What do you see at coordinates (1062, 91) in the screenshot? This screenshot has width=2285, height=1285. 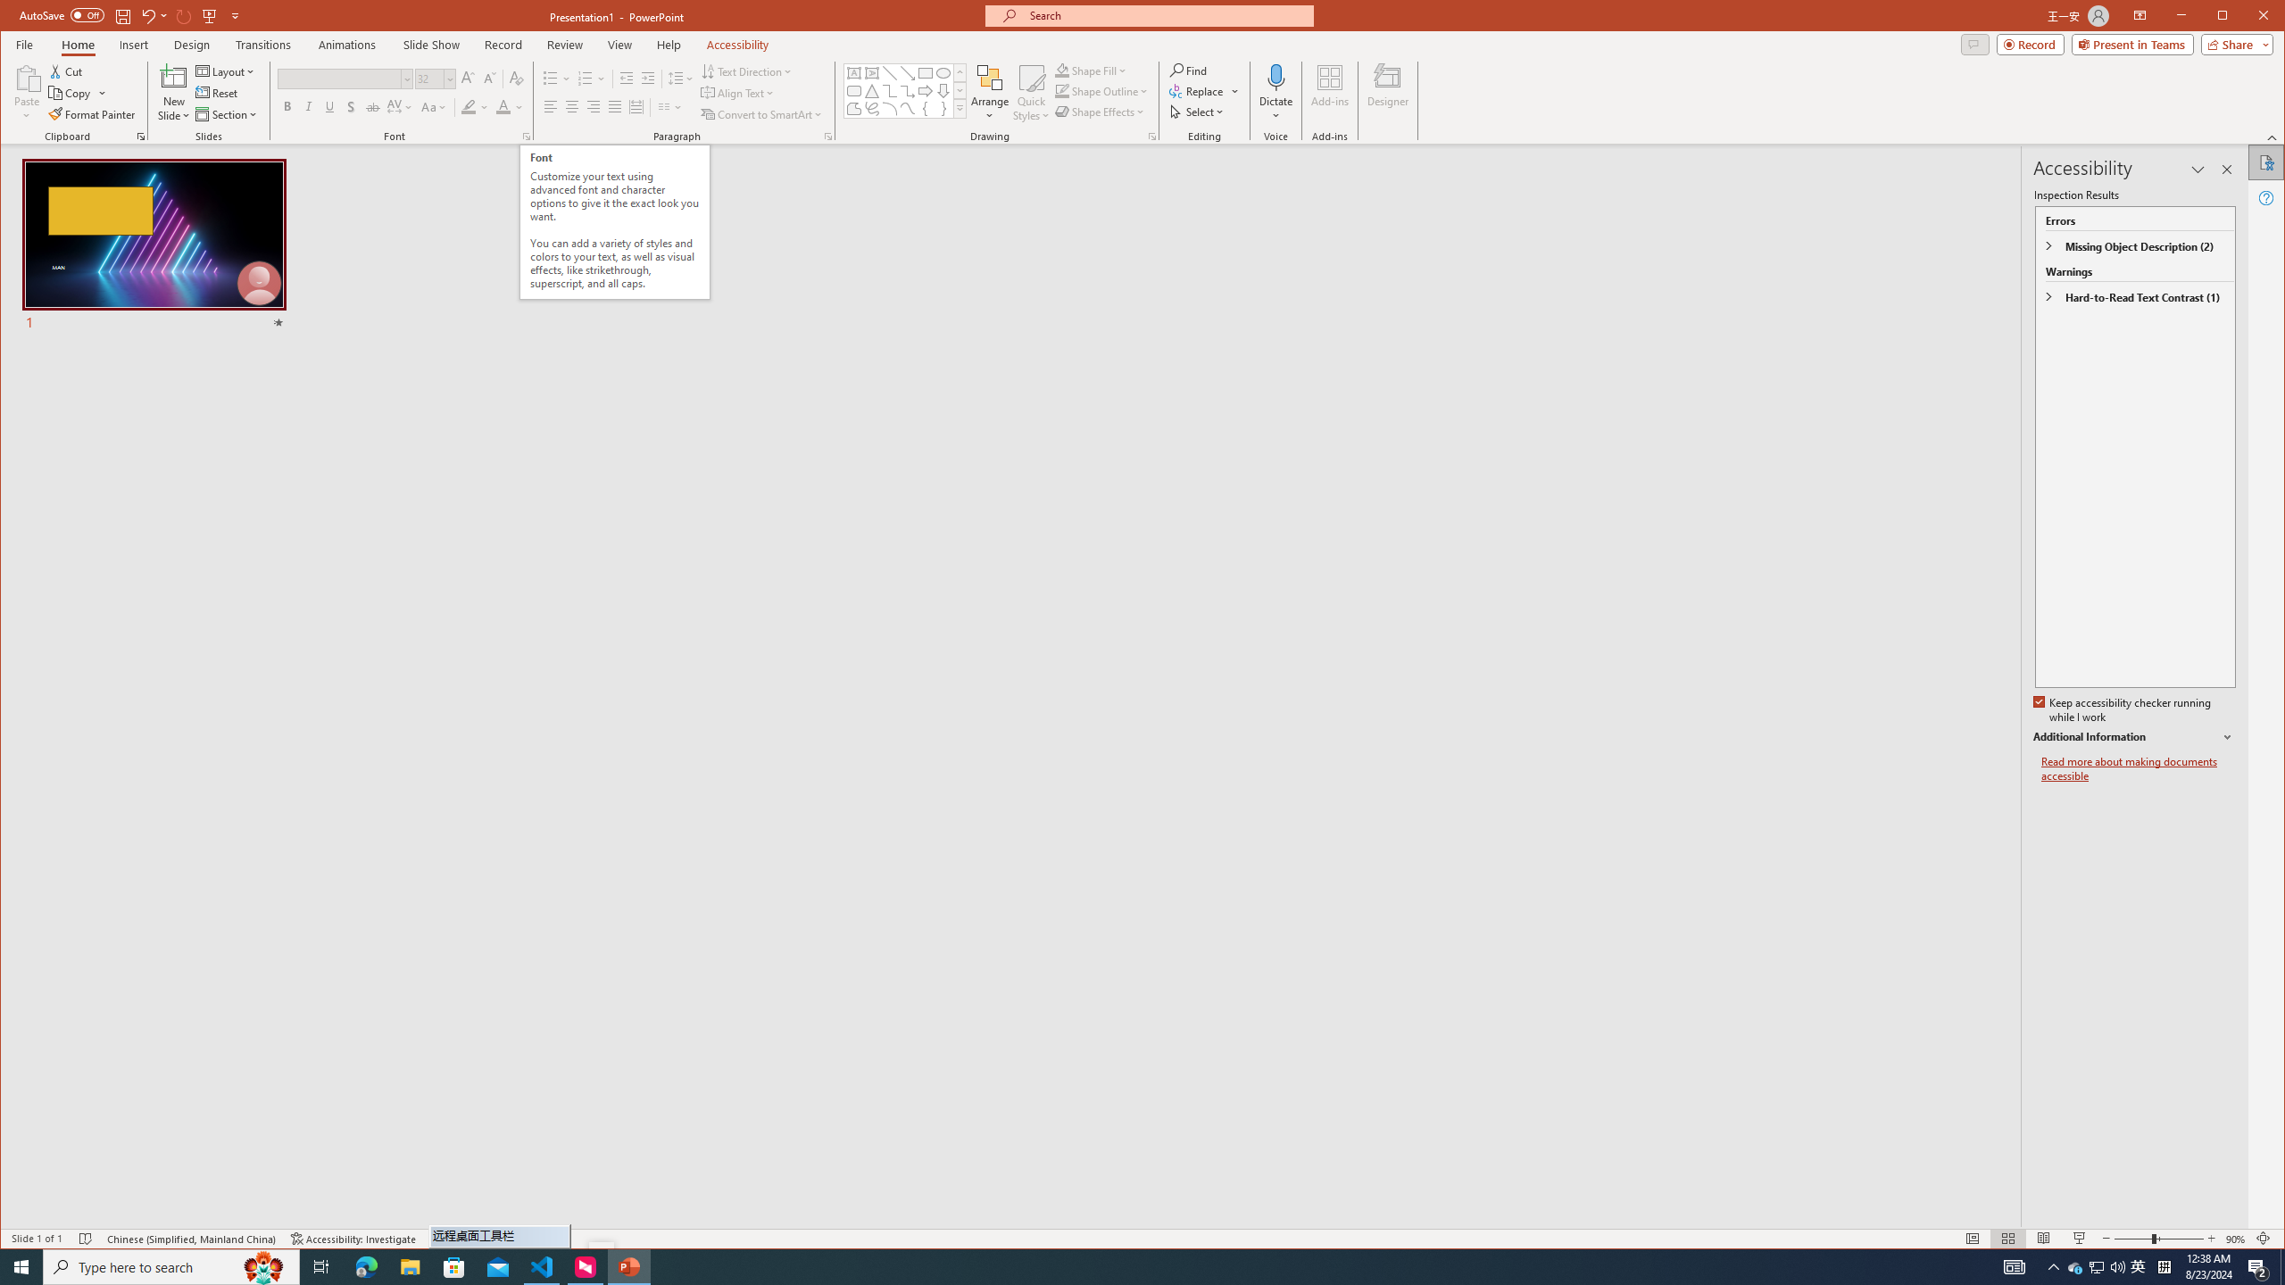 I see `Shape Outline Blue, Accent 1` at bounding box center [1062, 91].